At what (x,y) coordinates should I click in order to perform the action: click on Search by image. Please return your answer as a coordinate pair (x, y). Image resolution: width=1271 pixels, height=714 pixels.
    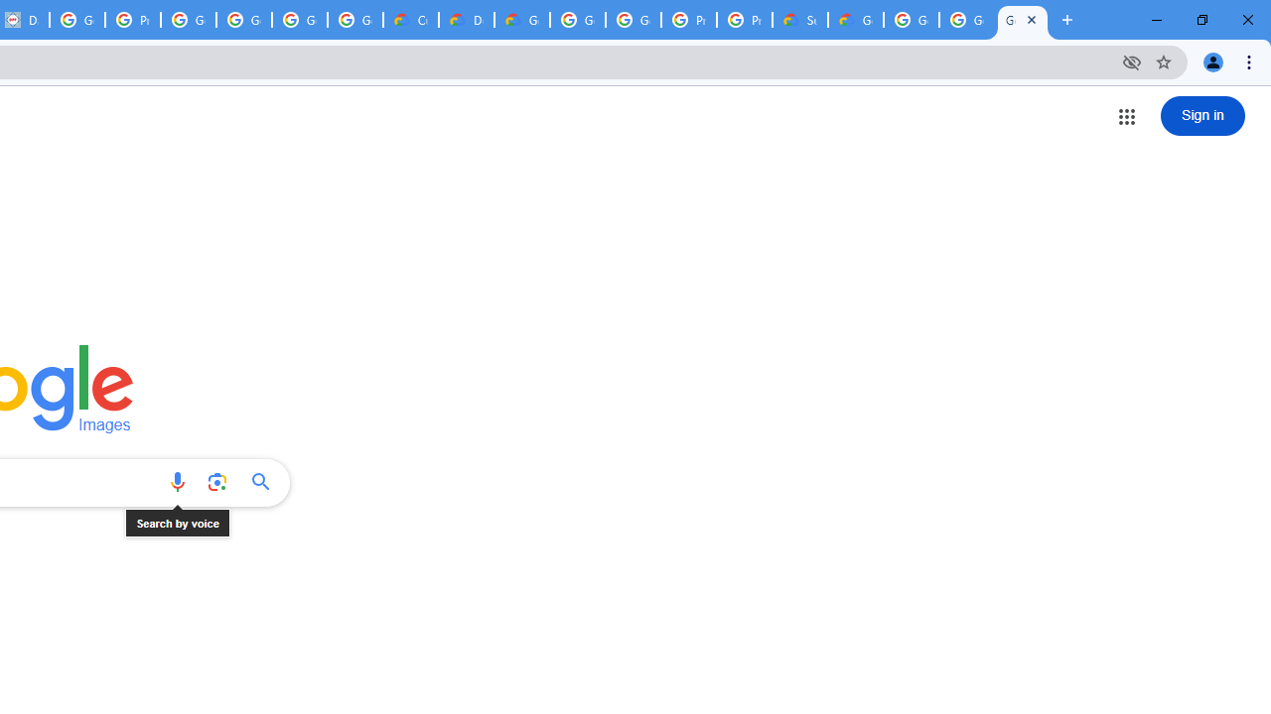
    Looking at the image, I should click on (216, 482).